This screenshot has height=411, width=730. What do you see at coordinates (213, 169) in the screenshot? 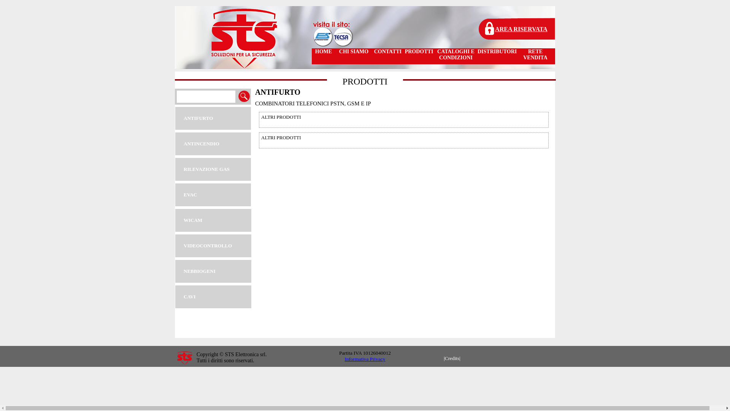
I see `RILEVAZIONE GAS` at bounding box center [213, 169].